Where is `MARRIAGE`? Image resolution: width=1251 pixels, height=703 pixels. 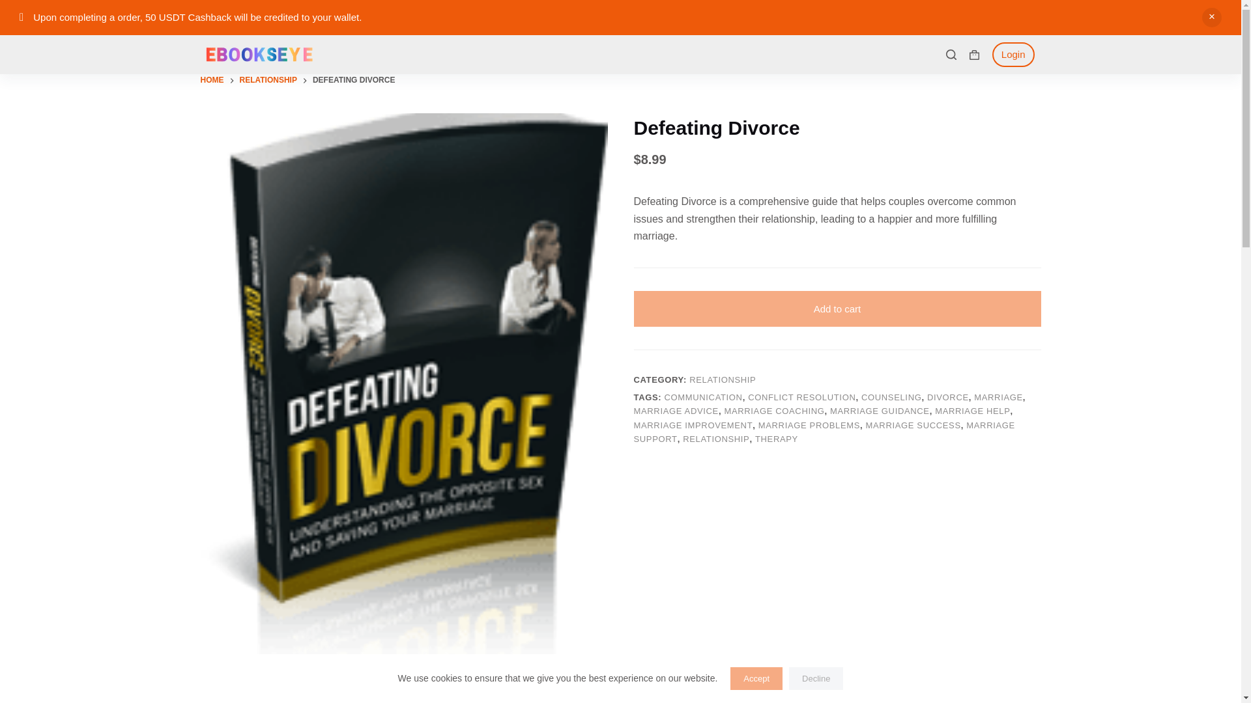 MARRIAGE is located at coordinates (998, 397).